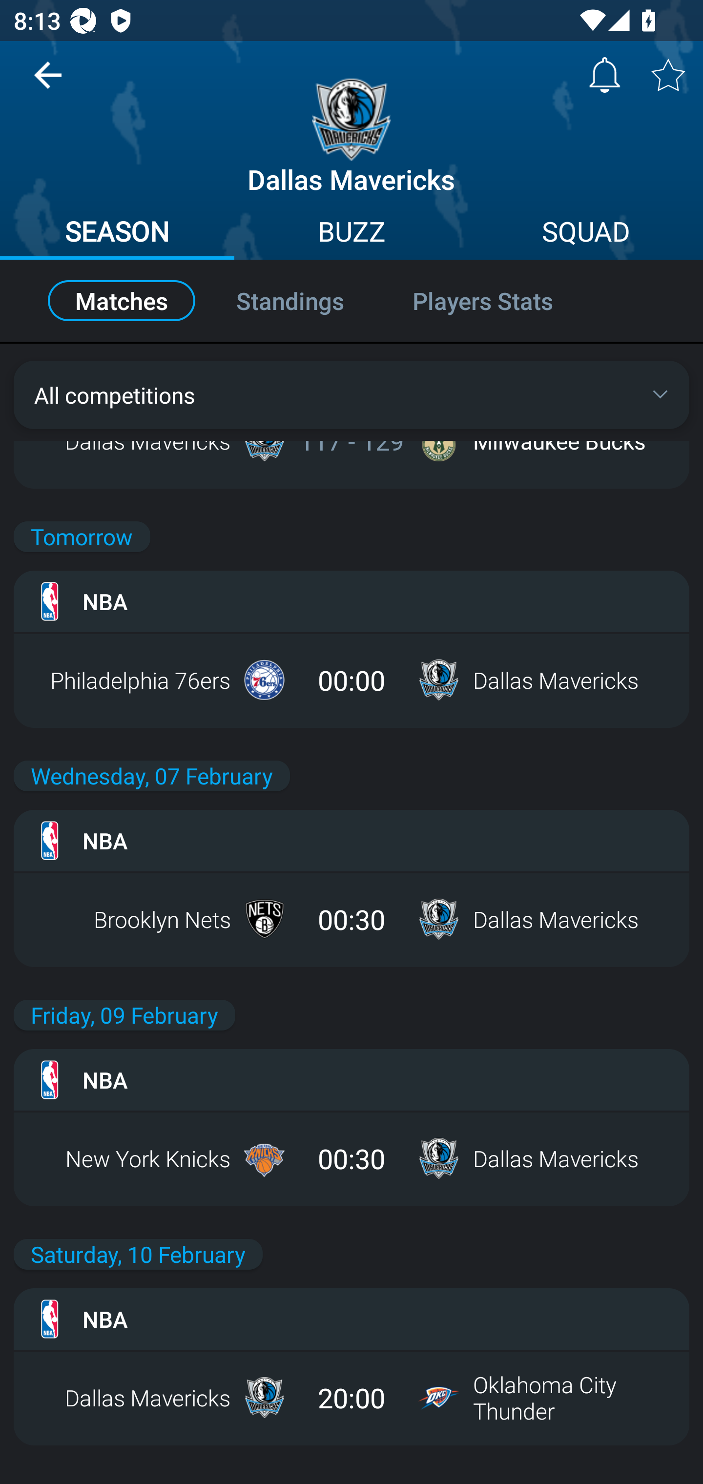 The width and height of the screenshot is (703, 1484). I want to click on SQUAD, so click(586, 233).